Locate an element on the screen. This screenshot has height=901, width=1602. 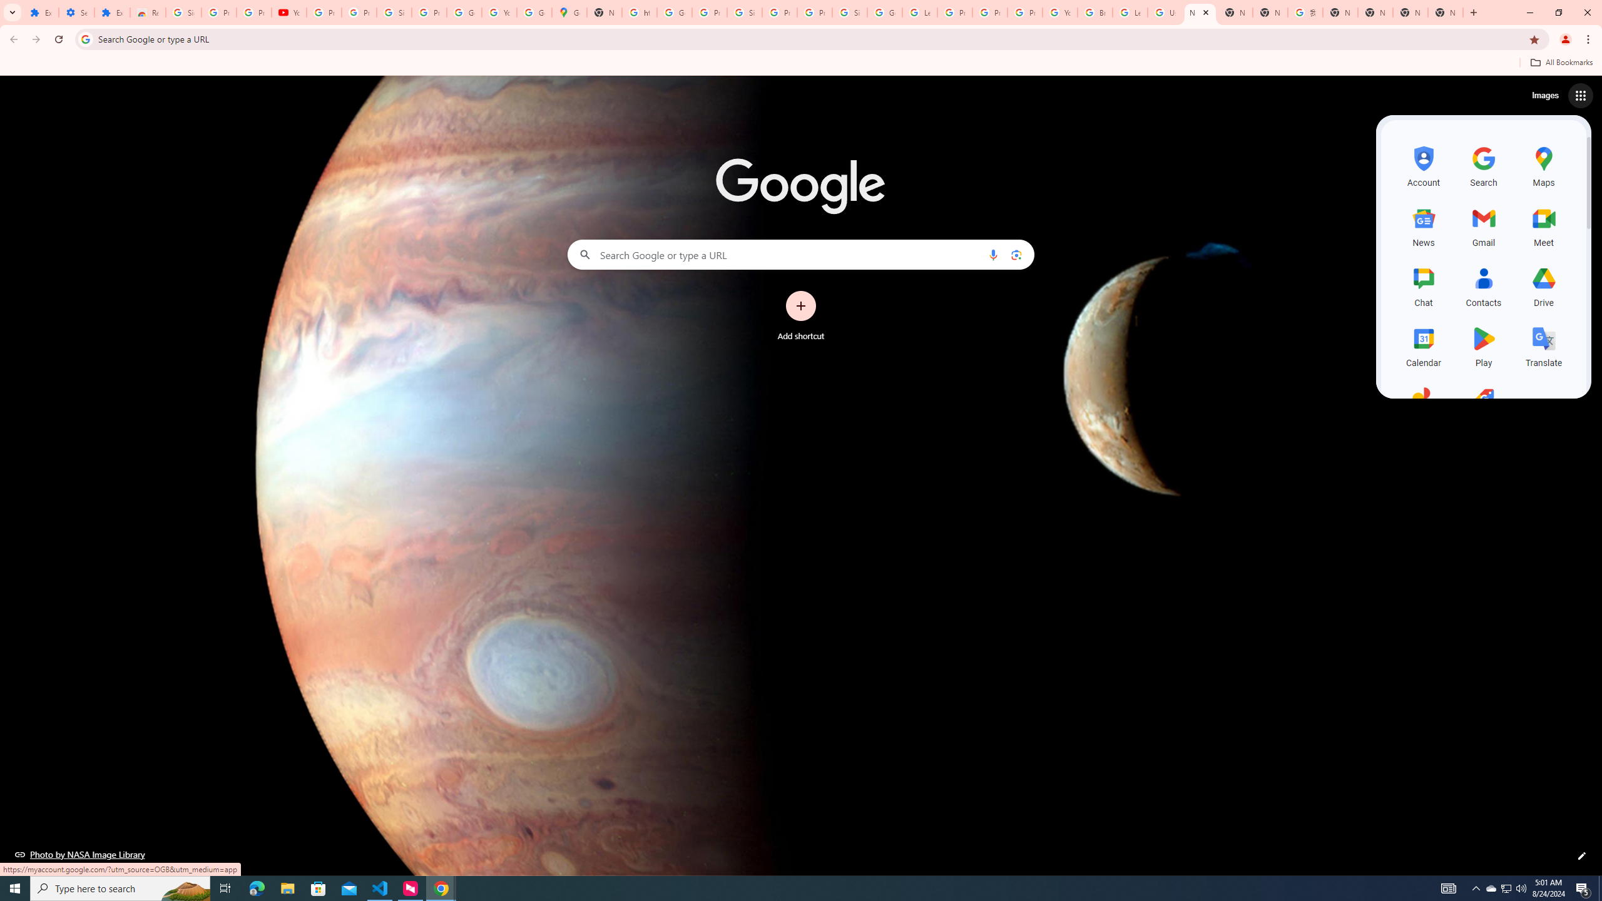
Meet, row 2 of 5 and column 3 of 3 in the first section is located at coordinates (1543, 225).